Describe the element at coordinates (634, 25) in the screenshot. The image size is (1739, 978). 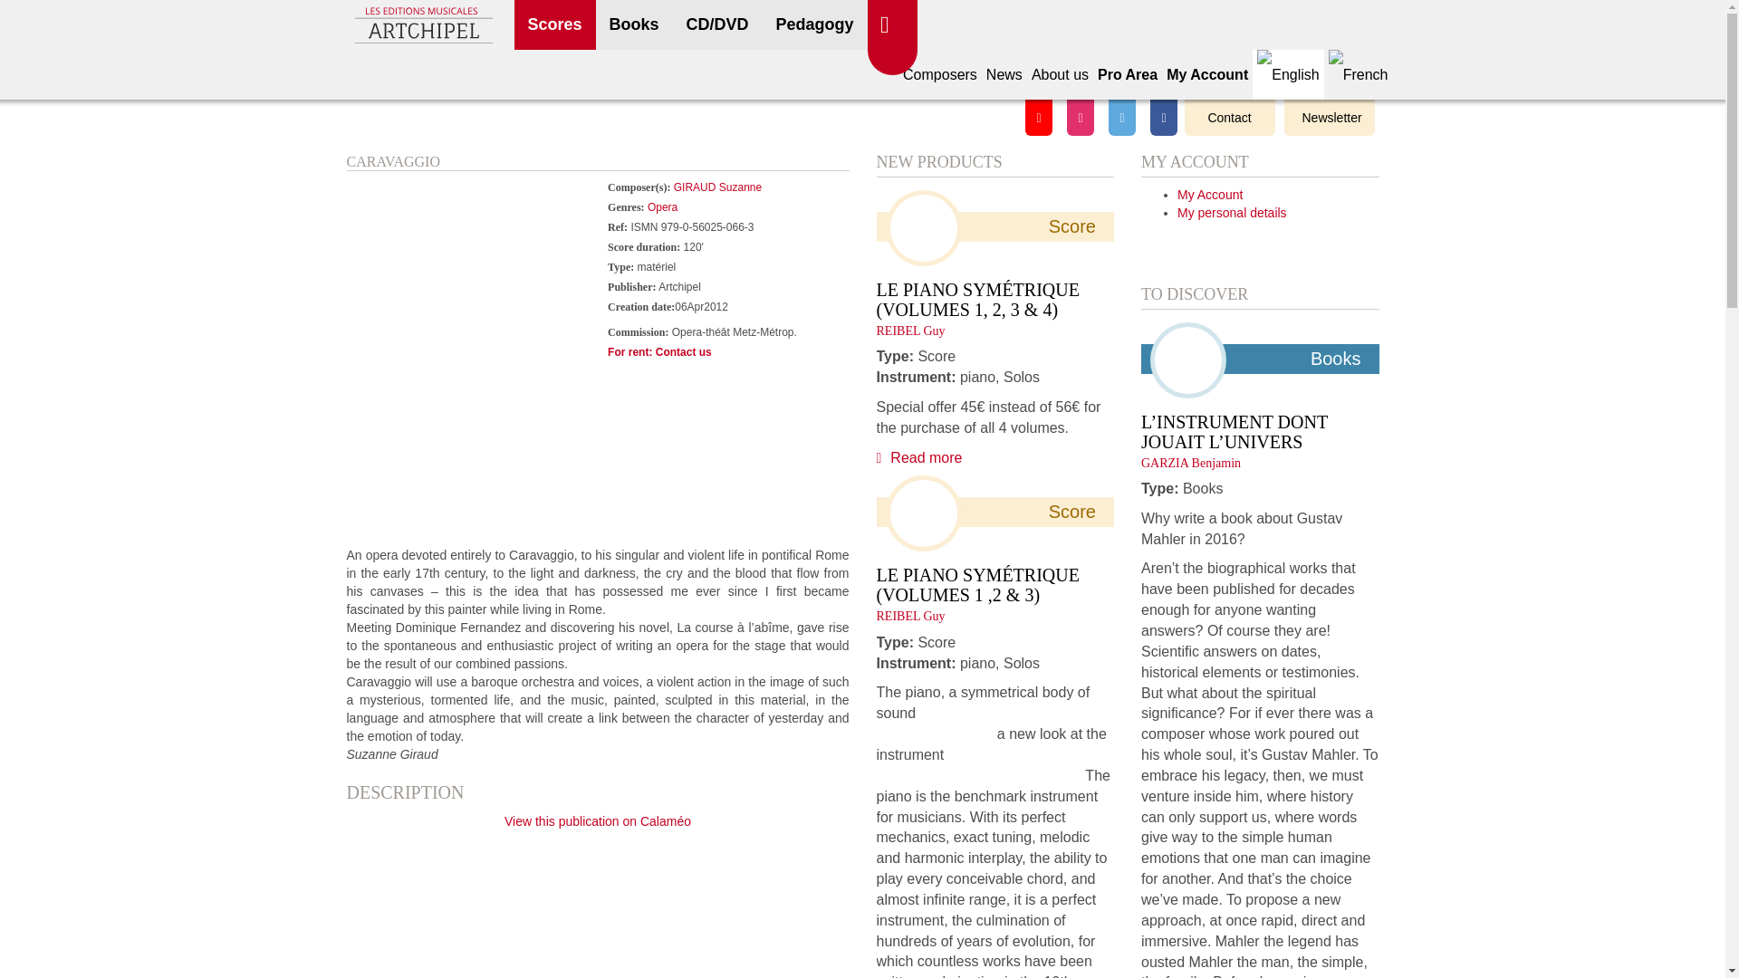
I see `Books` at that location.